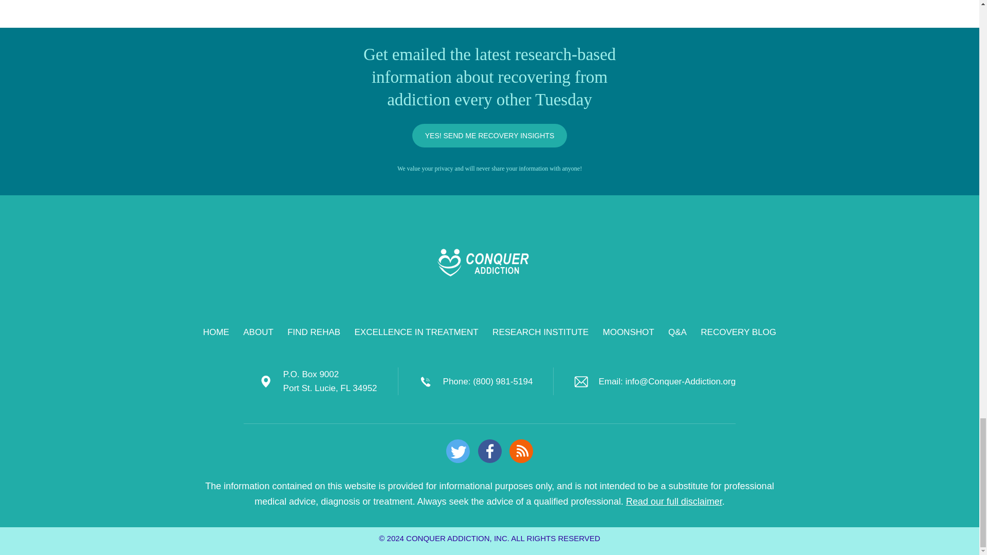  What do you see at coordinates (738, 332) in the screenshot?
I see `RECOVERY BLOG` at bounding box center [738, 332].